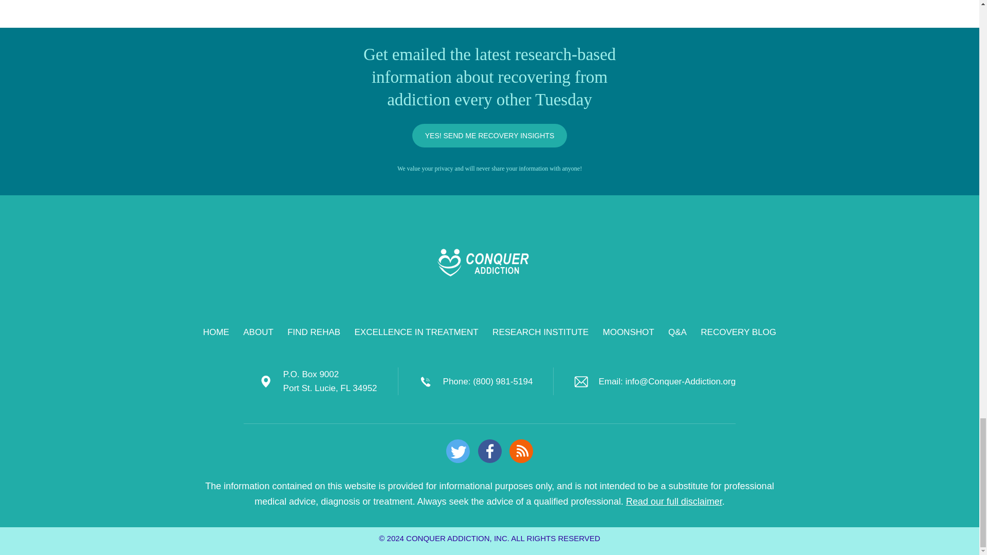  What do you see at coordinates (738, 332) in the screenshot?
I see `RECOVERY BLOG` at bounding box center [738, 332].